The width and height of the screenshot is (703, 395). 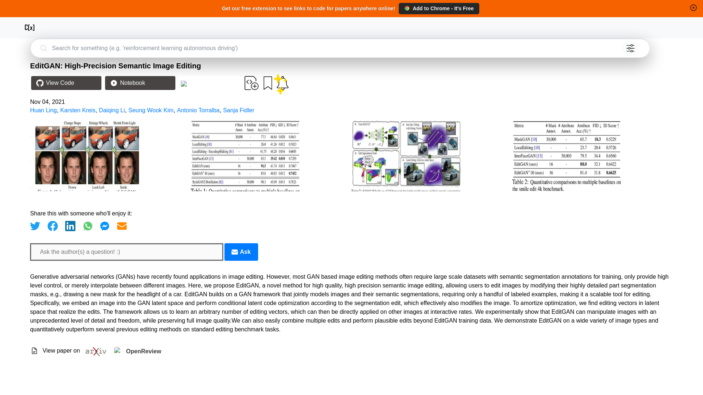 I want to click on OpenReview, so click(x=137, y=352).